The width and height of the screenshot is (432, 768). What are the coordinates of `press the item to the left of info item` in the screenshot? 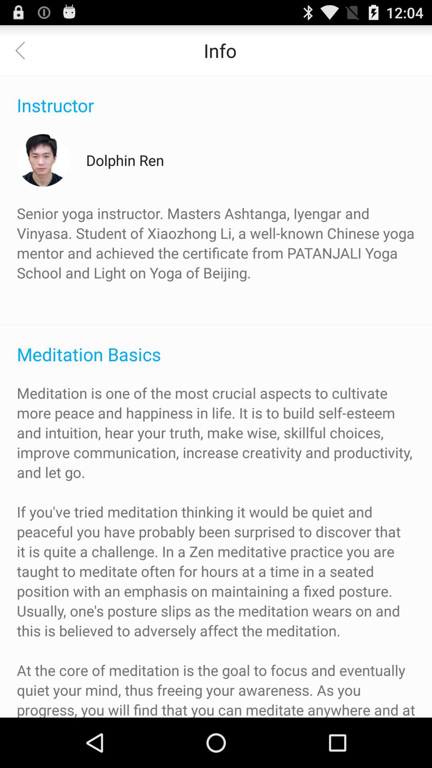 It's located at (25, 50).